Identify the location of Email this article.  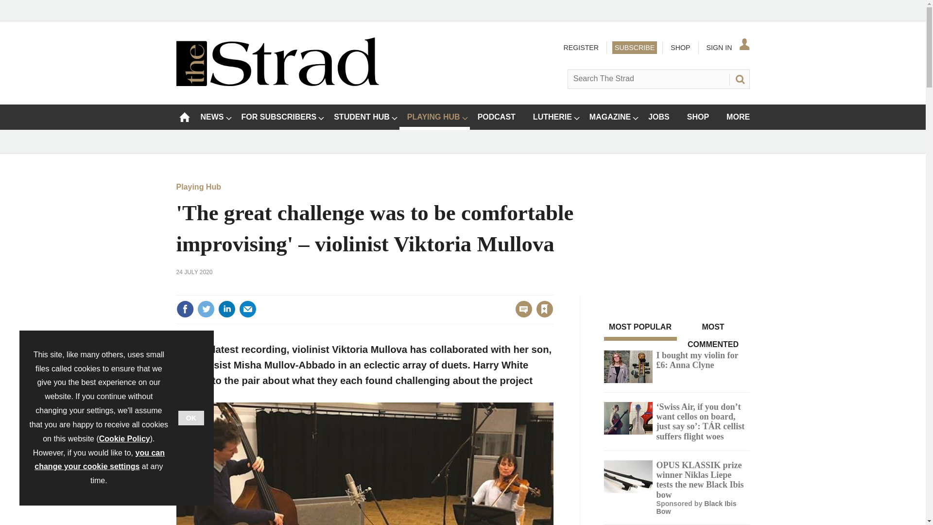
(248, 309).